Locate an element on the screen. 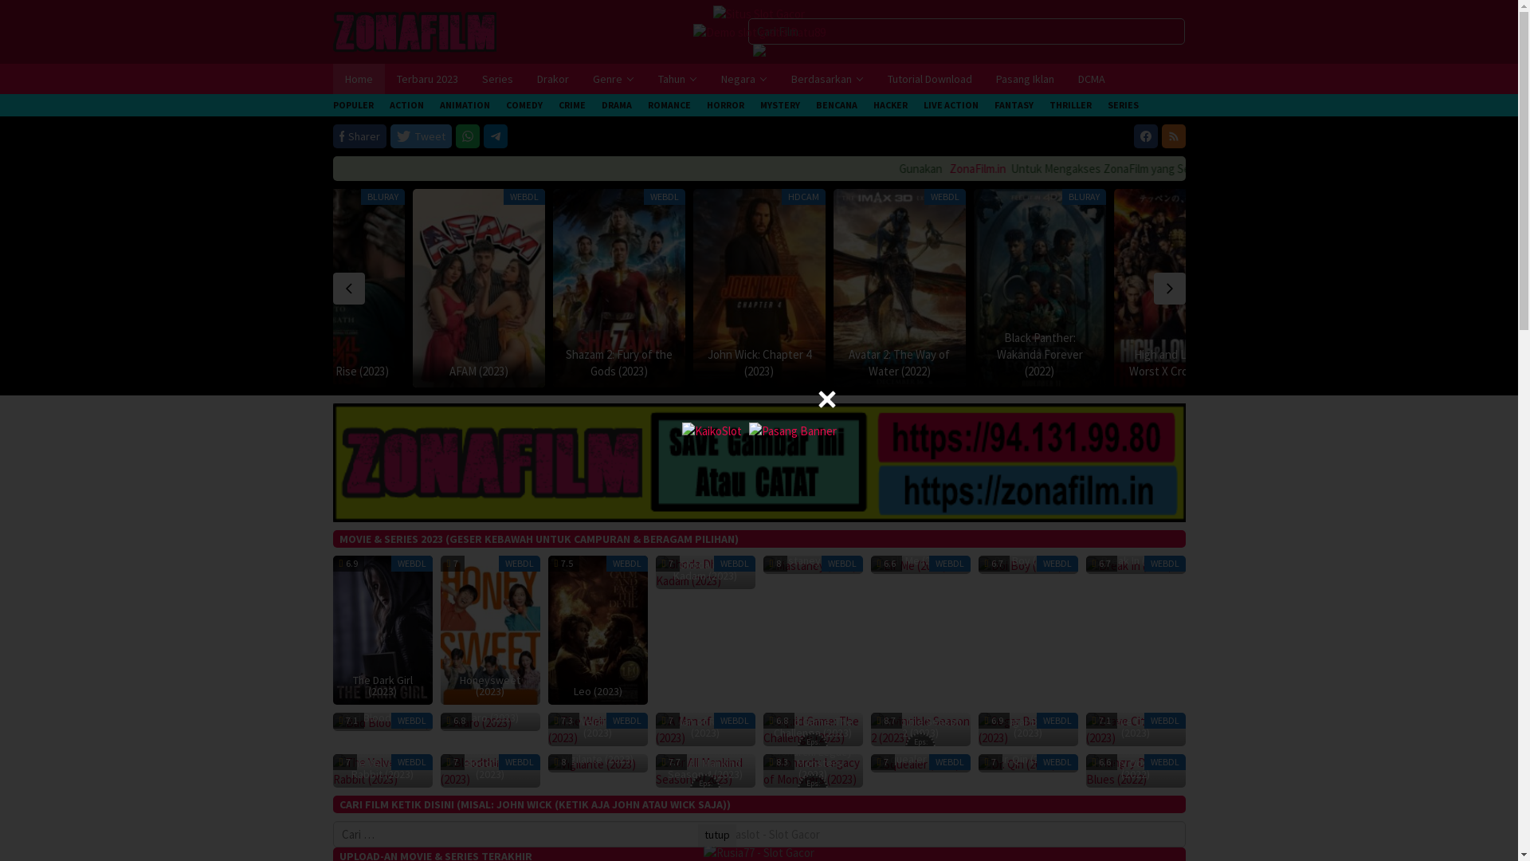 This screenshot has height=861, width=1530. Permalink ke: Mastaney (2023) is located at coordinates (810, 564).